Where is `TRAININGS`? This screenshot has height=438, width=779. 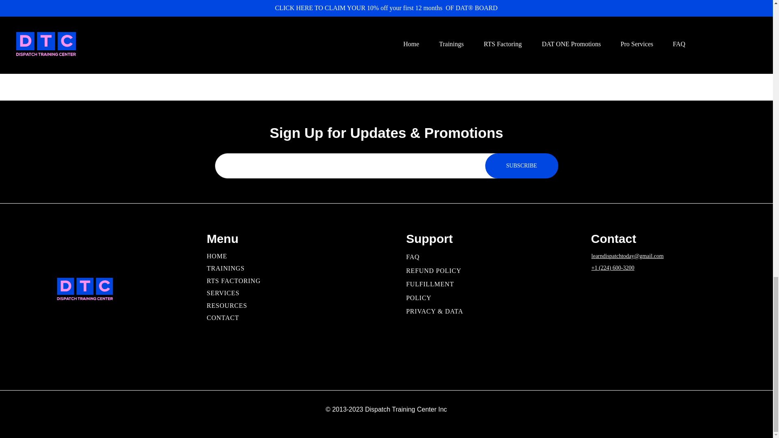
TRAININGS is located at coordinates (225, 268).